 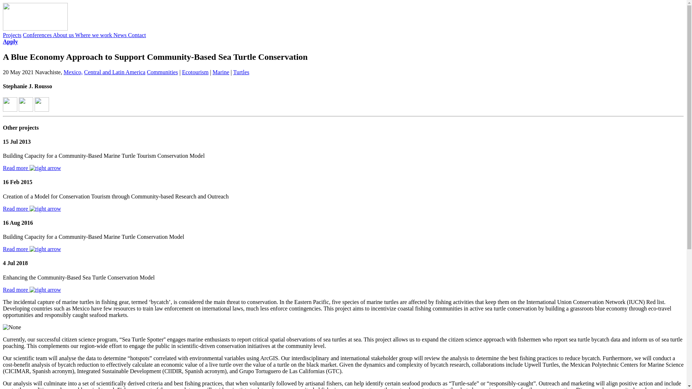 What do you see at coordinates (162, 72) in the screenshot?
I see `Communities` at bounding box center [162, 72].